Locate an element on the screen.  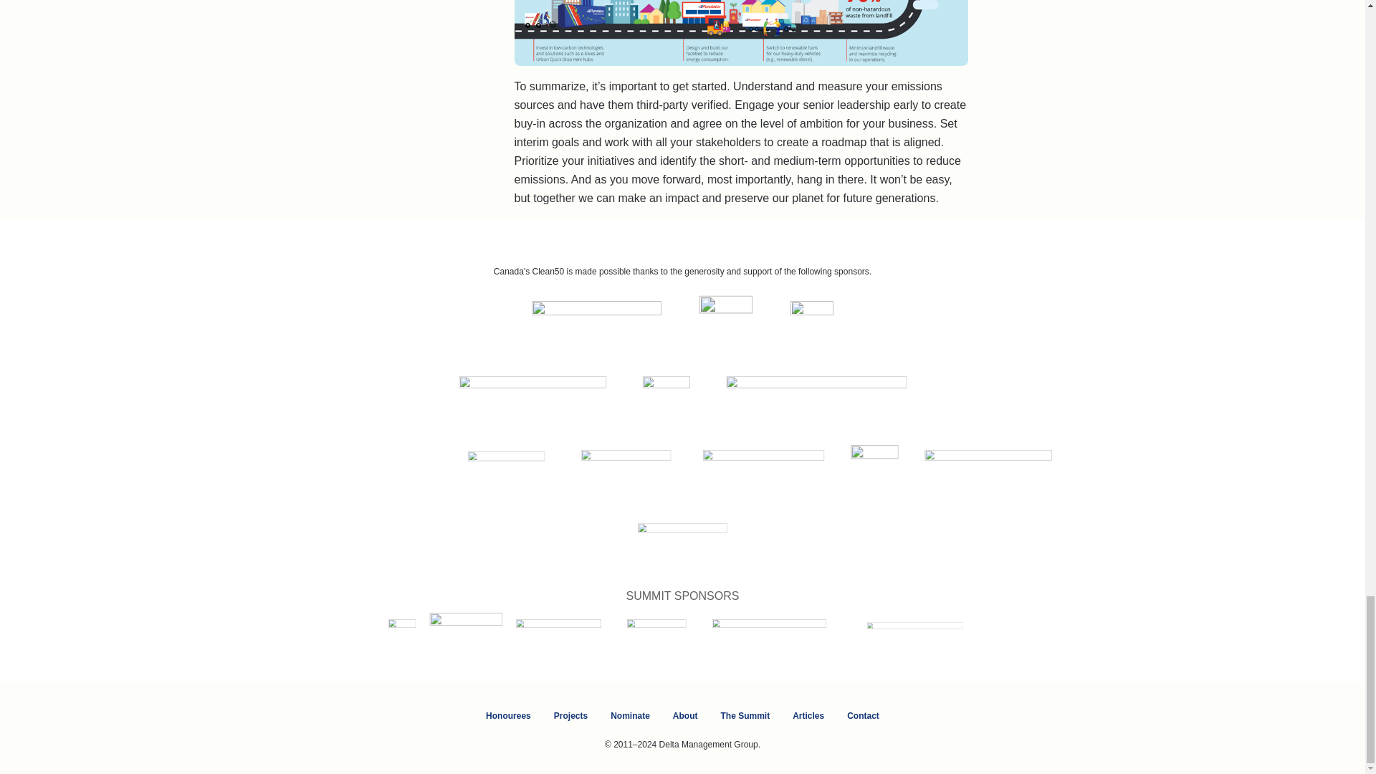
Honourees is located at coordinates (508, 717).